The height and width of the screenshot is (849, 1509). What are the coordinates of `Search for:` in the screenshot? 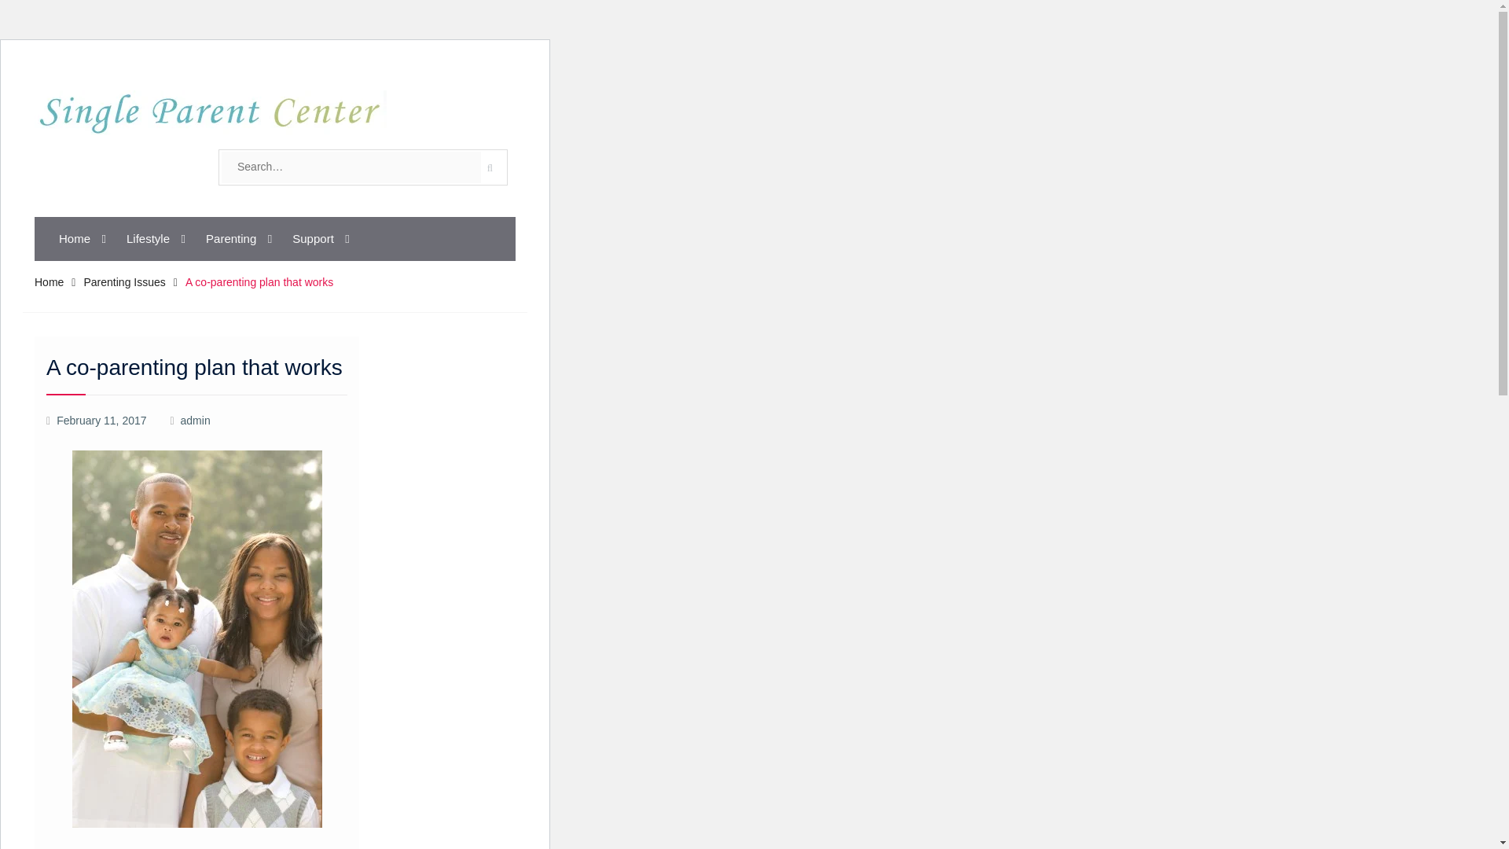 It's located at (351, 167).